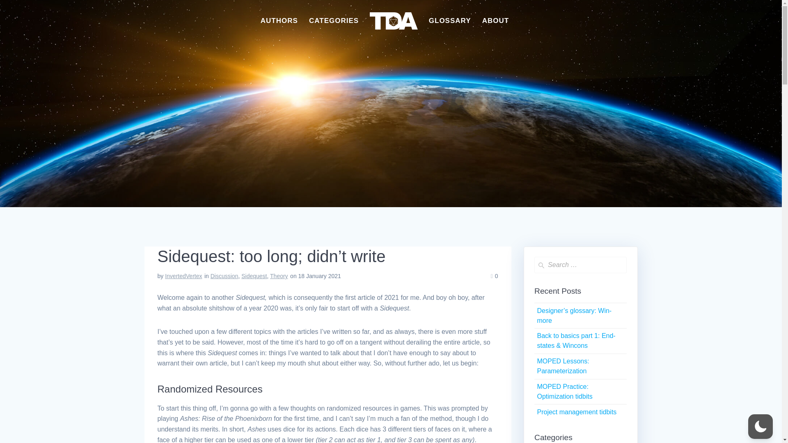 The image size is (788, 443). Describe the element at coordinates (564, 391) in the screenshot. I see `MOPED Practice: Optimization tidbits` at that location.